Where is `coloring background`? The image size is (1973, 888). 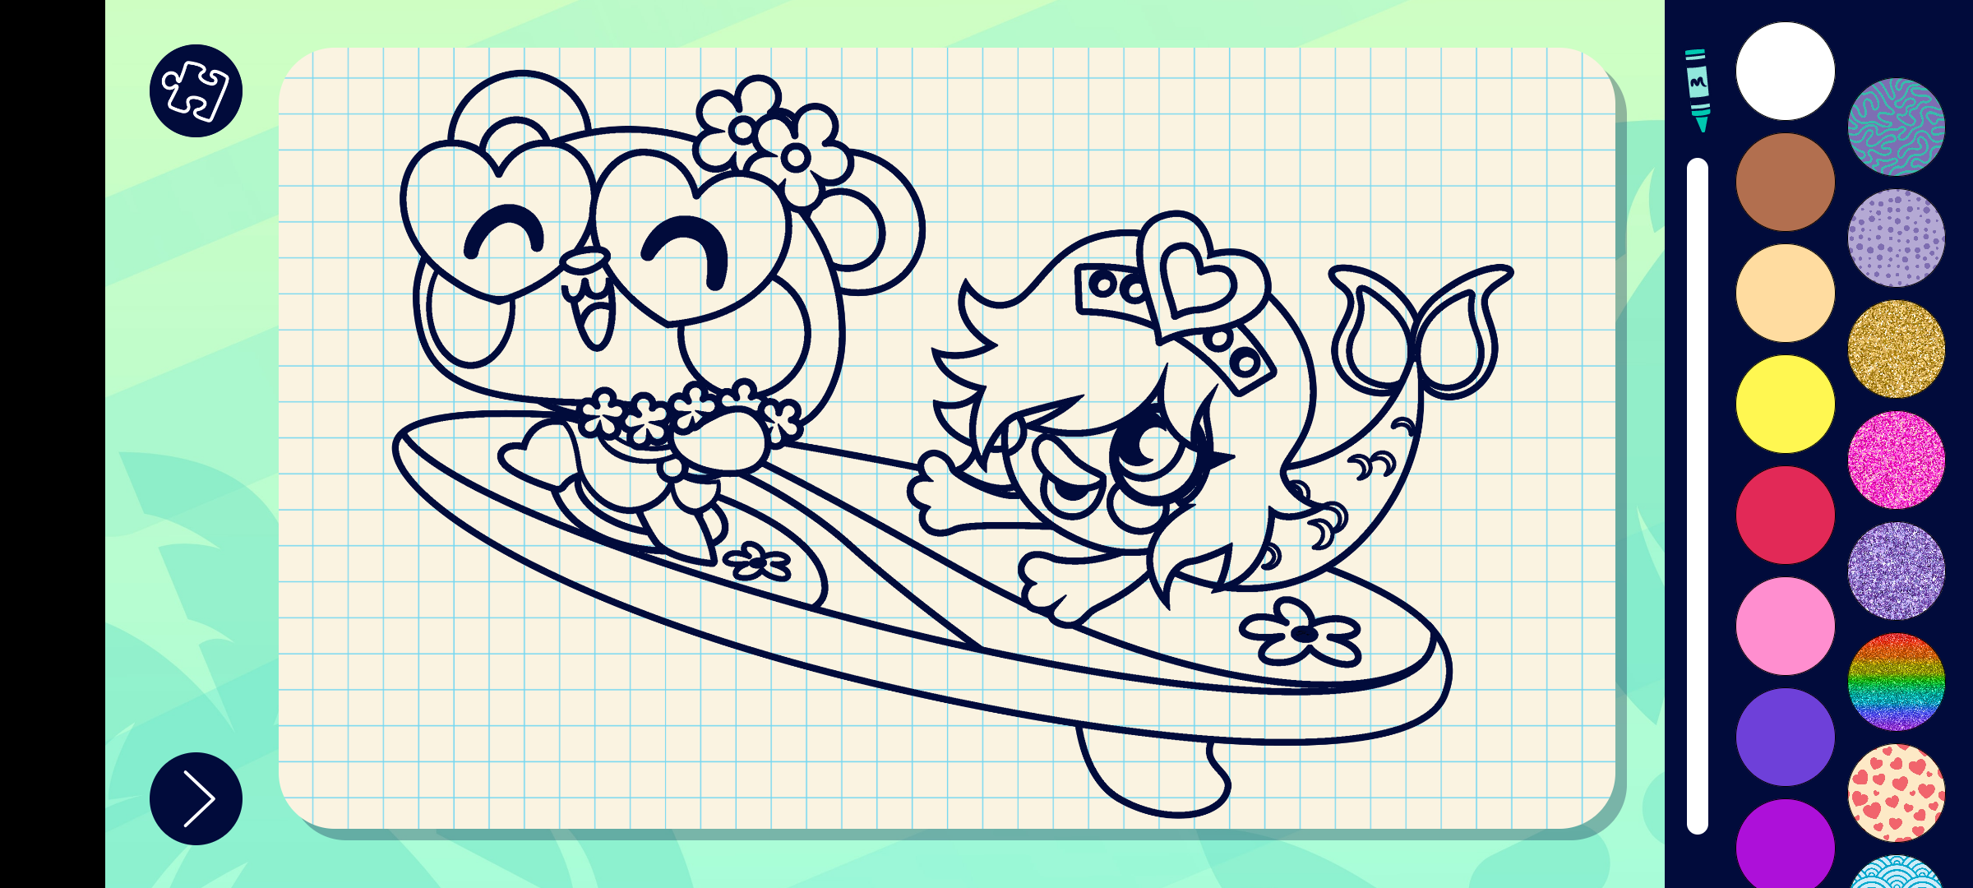
coloring background is located at coordinates (1897, 460).